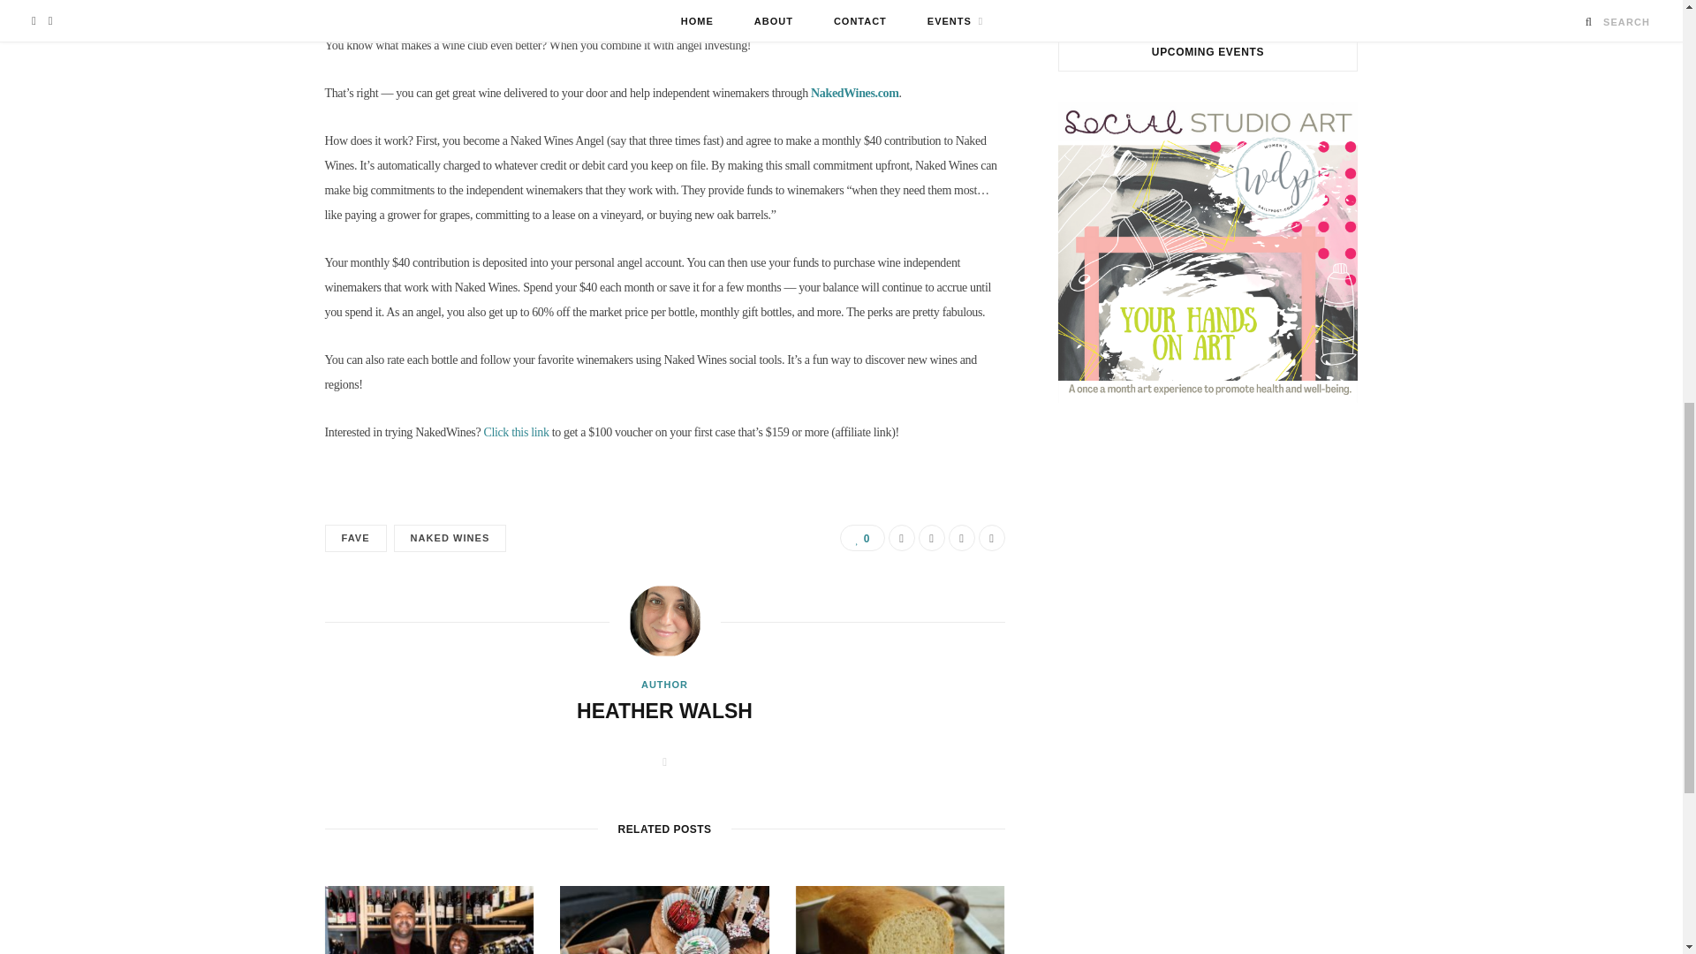 This screenshot has width=1696, height=954. I want to click on Click this link, so click(516, 431).